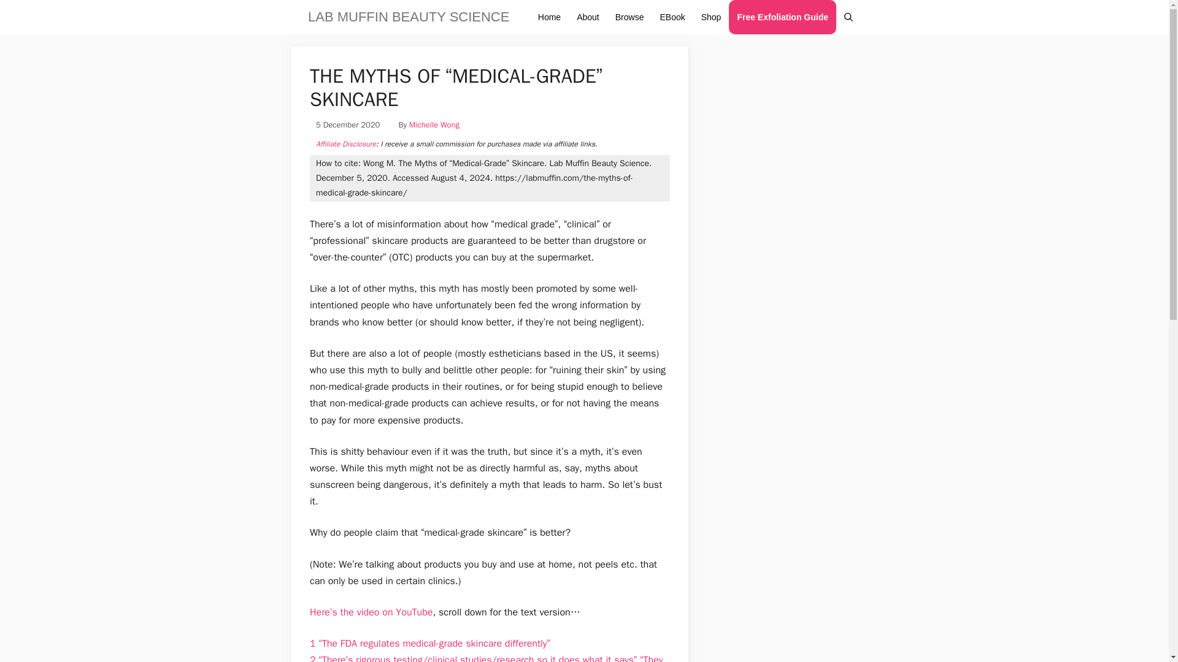 This screenshot has height=662, width=1178. I want to click on LAB MUFFIN BEAUTY SCIENCE, so click(408, 17).